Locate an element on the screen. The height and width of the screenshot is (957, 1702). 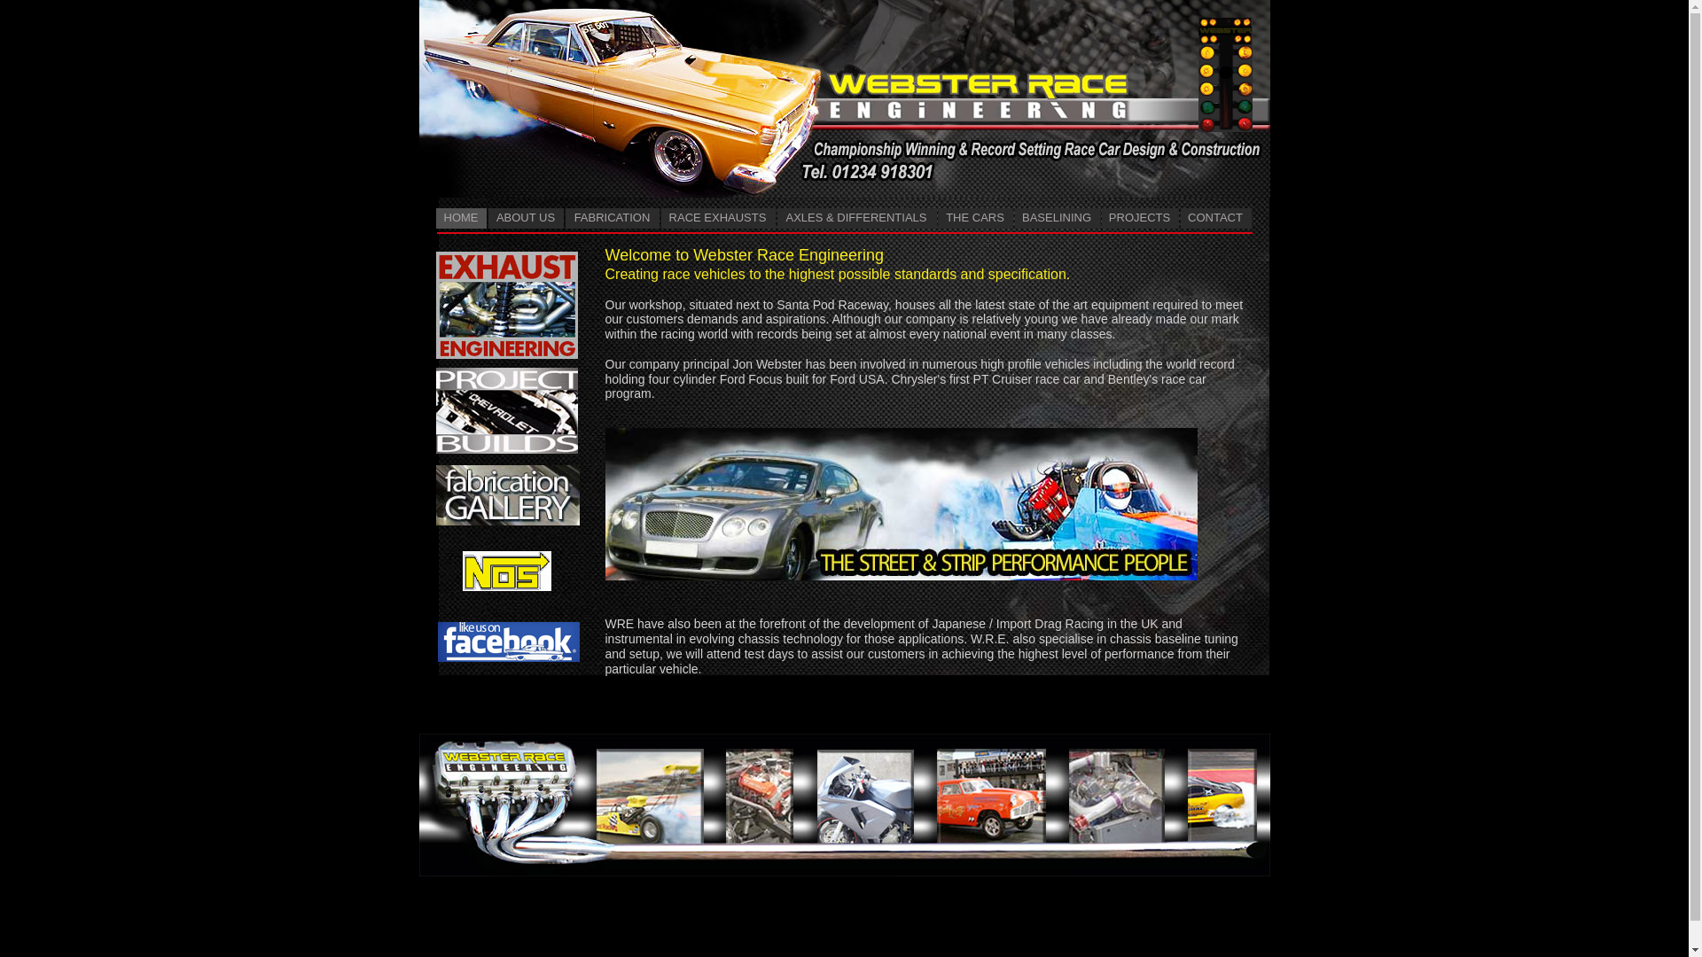
ABOUT US is located at coordinates (525, 218).